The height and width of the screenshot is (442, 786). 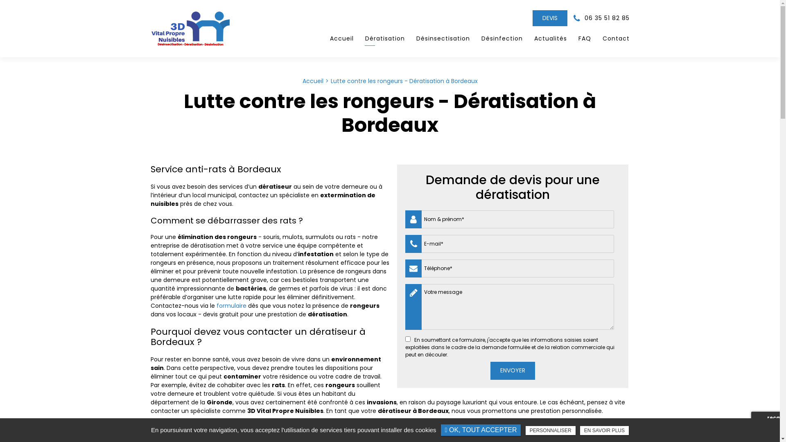 I want to click on Accueil, so click(x=313, y=81).